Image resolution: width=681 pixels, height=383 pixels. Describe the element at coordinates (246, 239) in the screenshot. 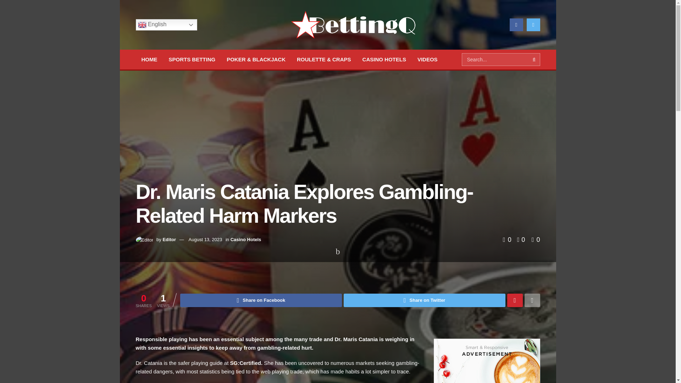

I see `Casino Hotels` at that location.